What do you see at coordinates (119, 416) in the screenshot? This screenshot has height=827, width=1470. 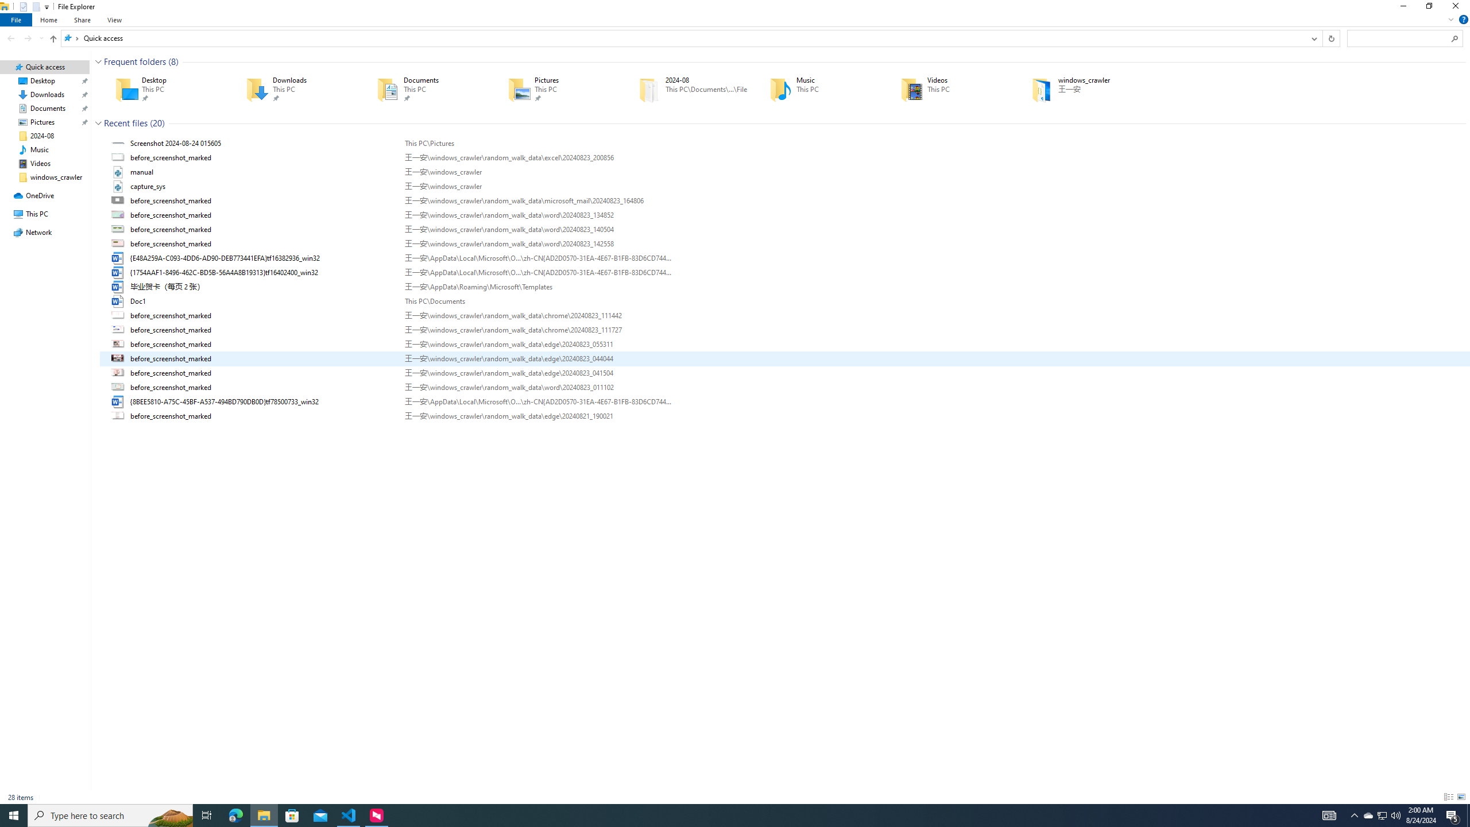 I see `Class: UIImage` at bounding box center [119, 416].